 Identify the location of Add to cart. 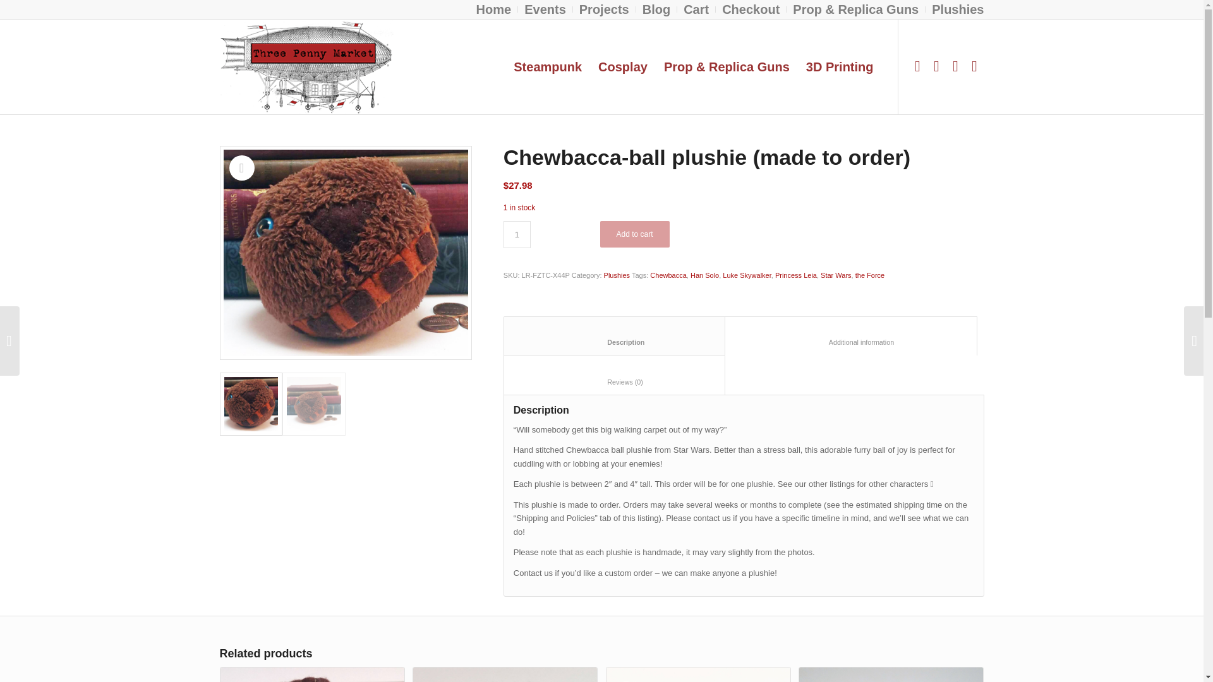
(634, 234).